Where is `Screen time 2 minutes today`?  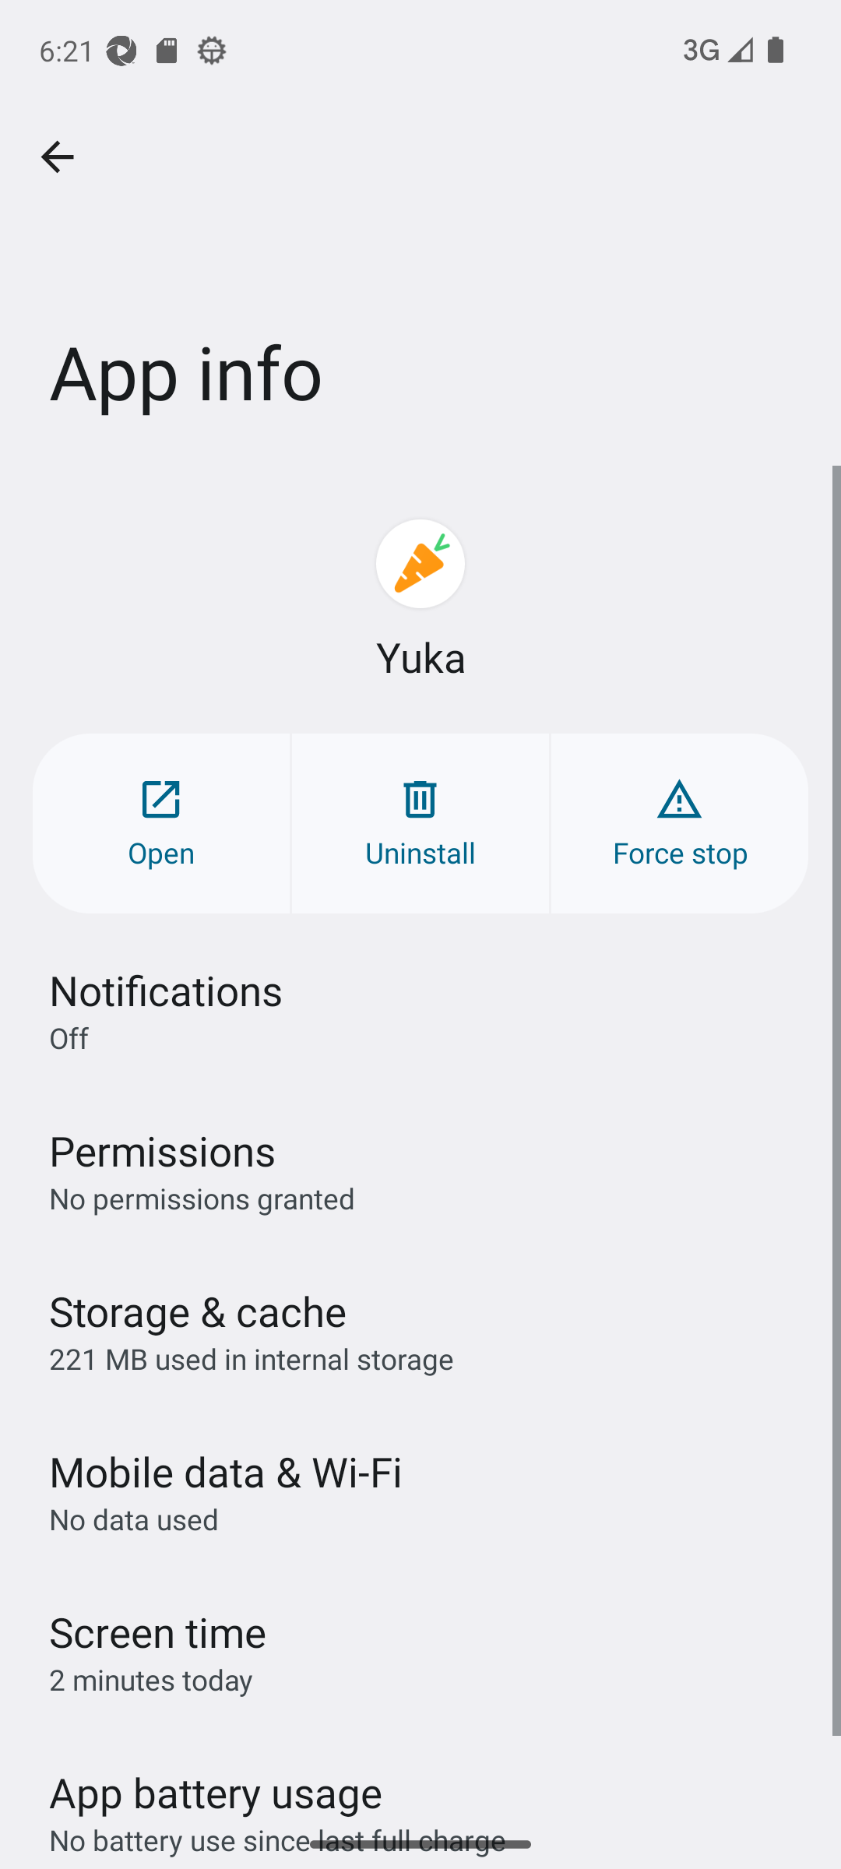
Screen time 2 minutes today is located at coordinates (420, 1652).